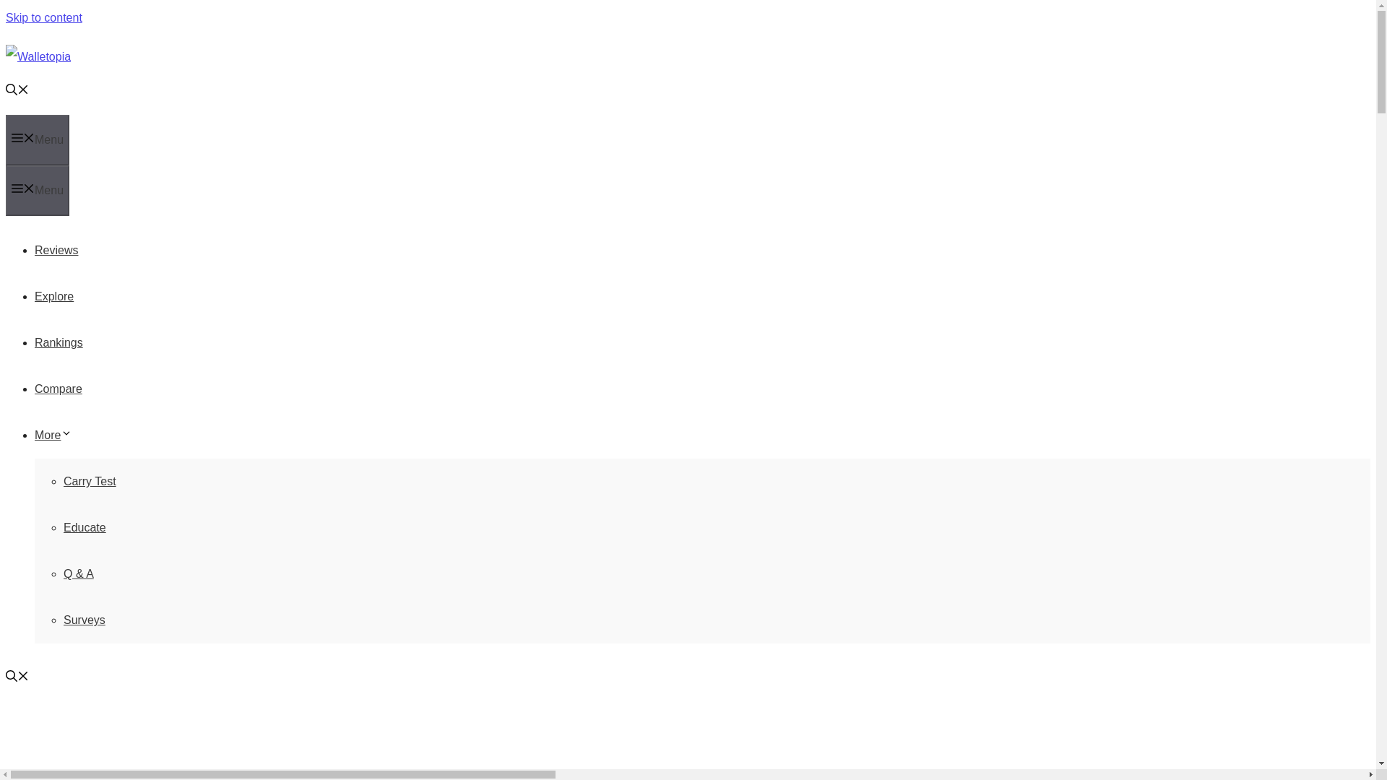  Describe the element at coordinates (90, 481) in the screenshot. I see `Carry Test` at that location.